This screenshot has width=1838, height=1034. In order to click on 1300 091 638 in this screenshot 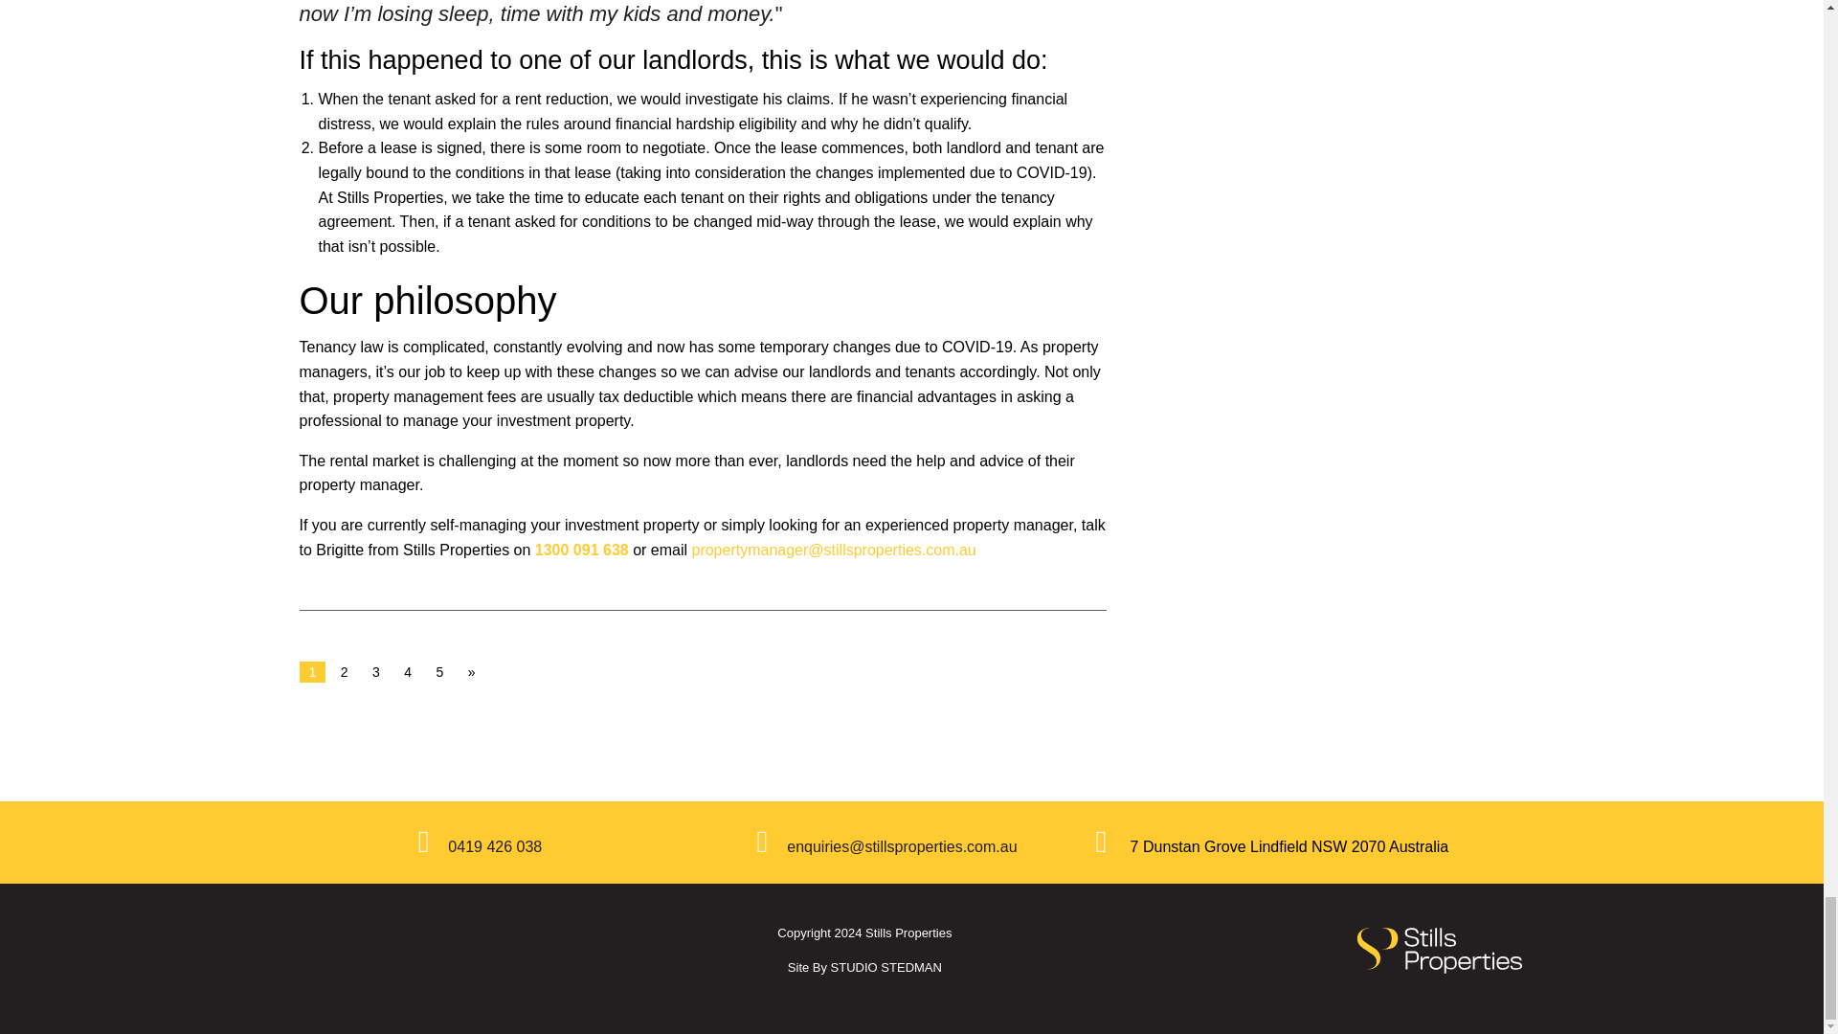, I will do `click(581, 550)`.